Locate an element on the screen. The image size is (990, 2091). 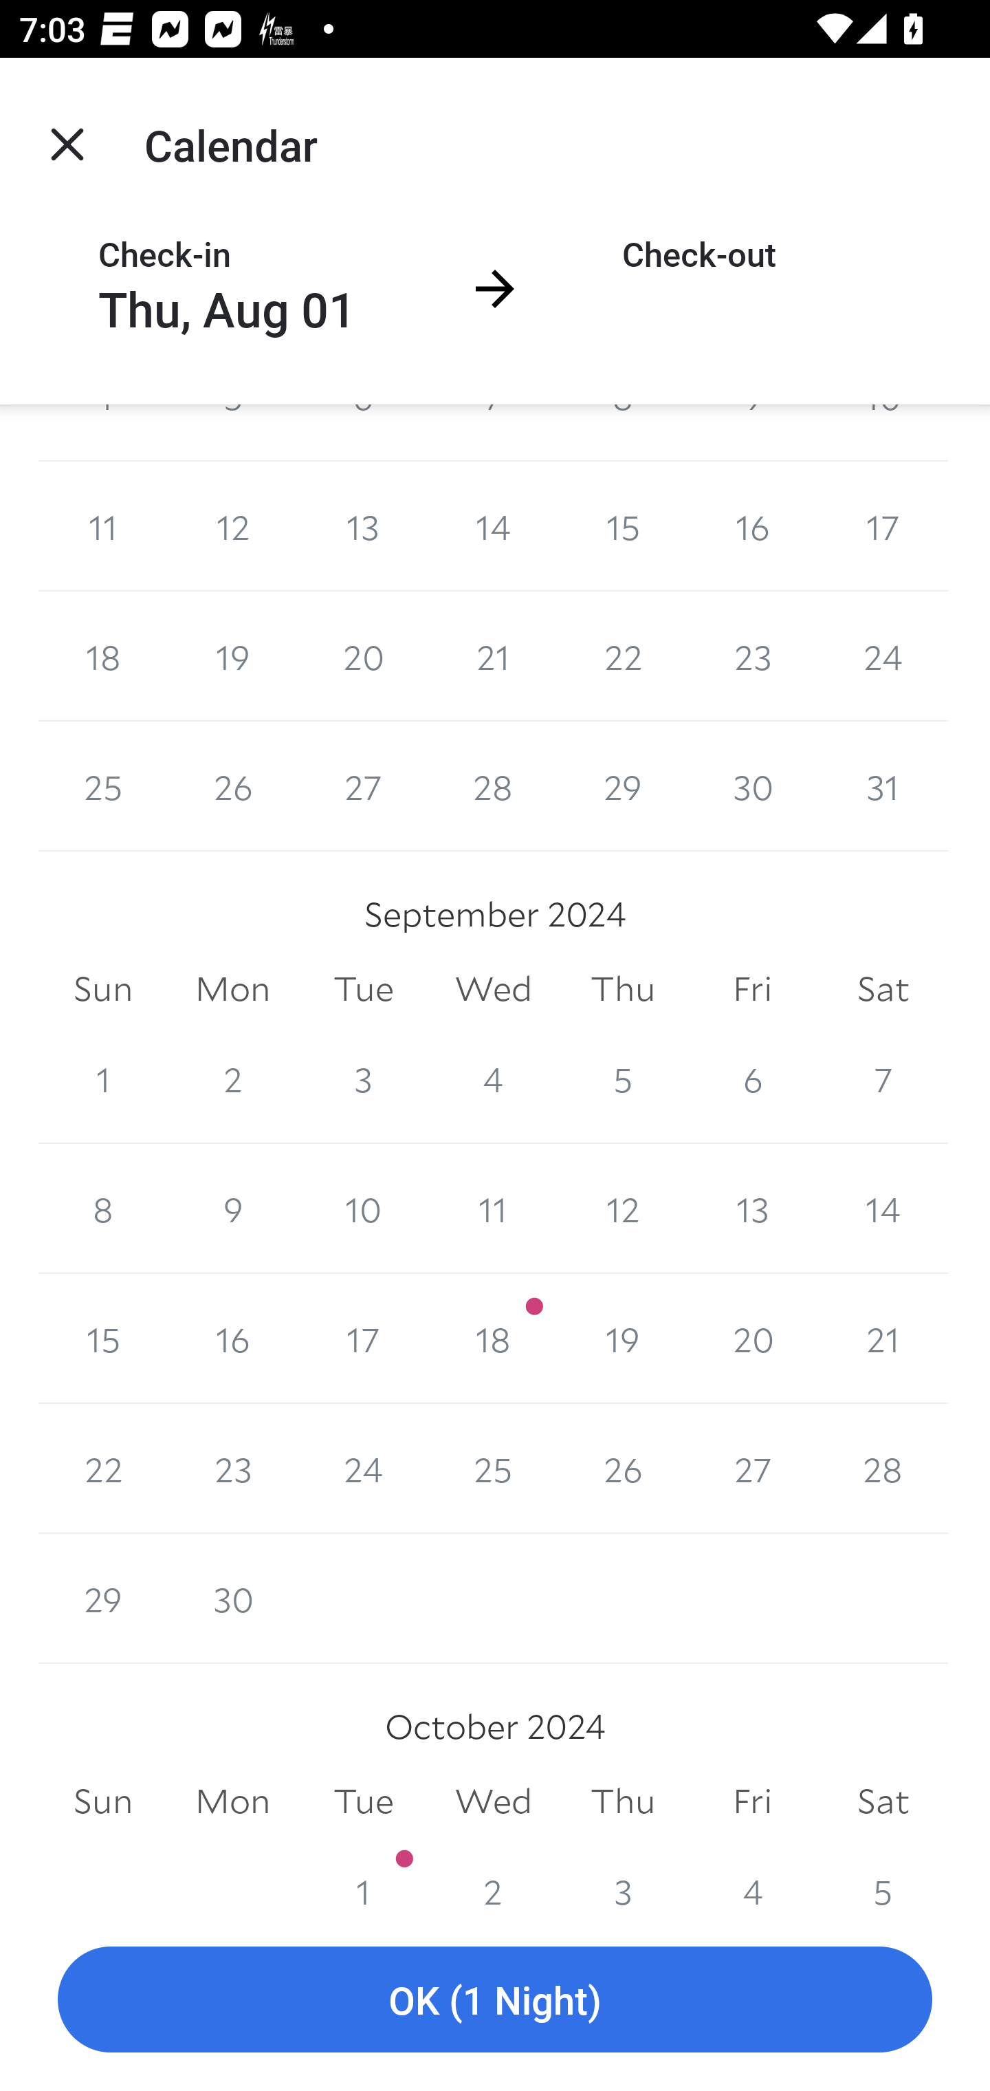
24 24 August 2024 is located at coordinates (883, 656).